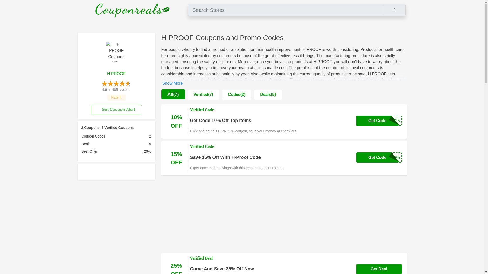 The image size is (488, 274). I want to click on Get Deal, so click(379, 269).